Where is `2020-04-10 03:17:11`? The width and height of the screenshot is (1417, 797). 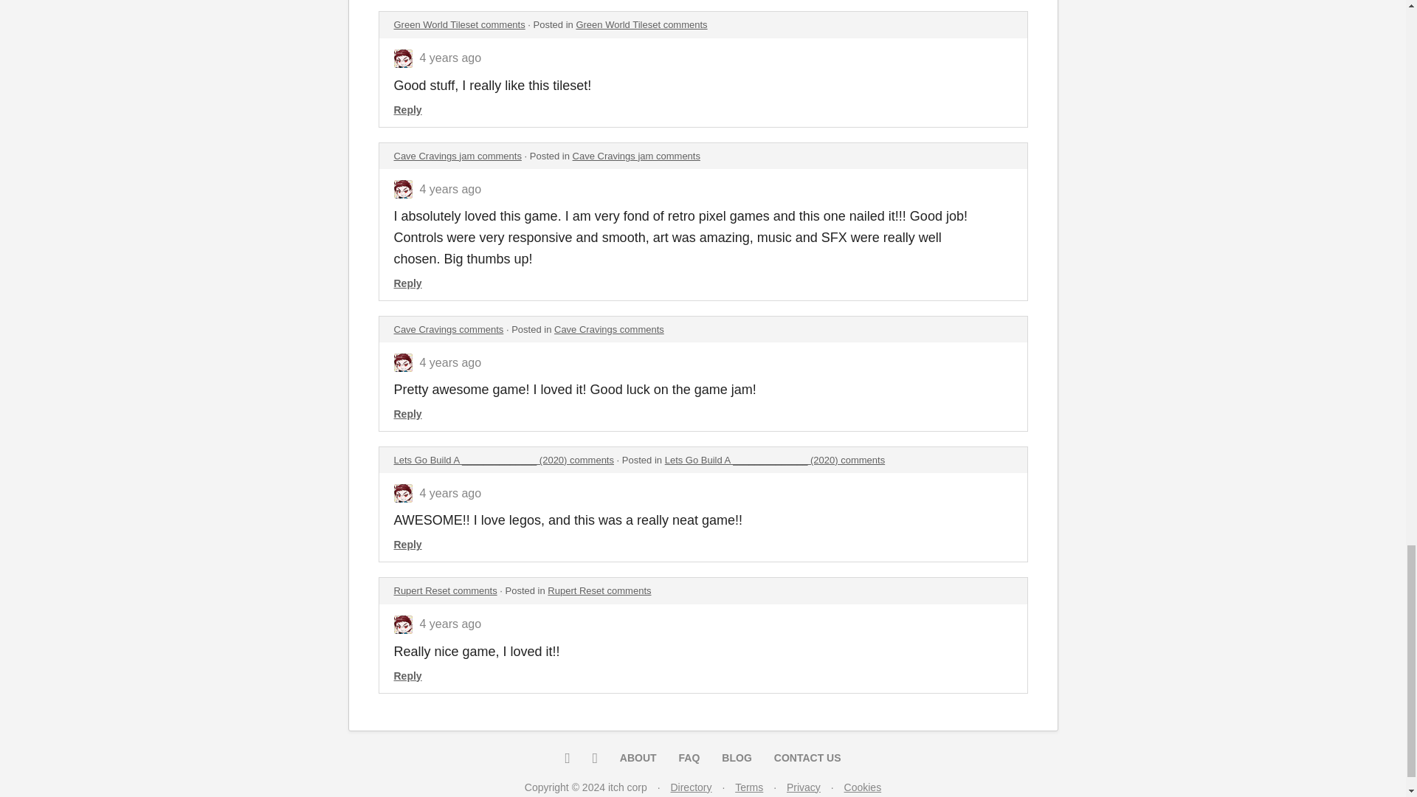 2020-04-10 03:17:11 is located at coordinates (450, 624).